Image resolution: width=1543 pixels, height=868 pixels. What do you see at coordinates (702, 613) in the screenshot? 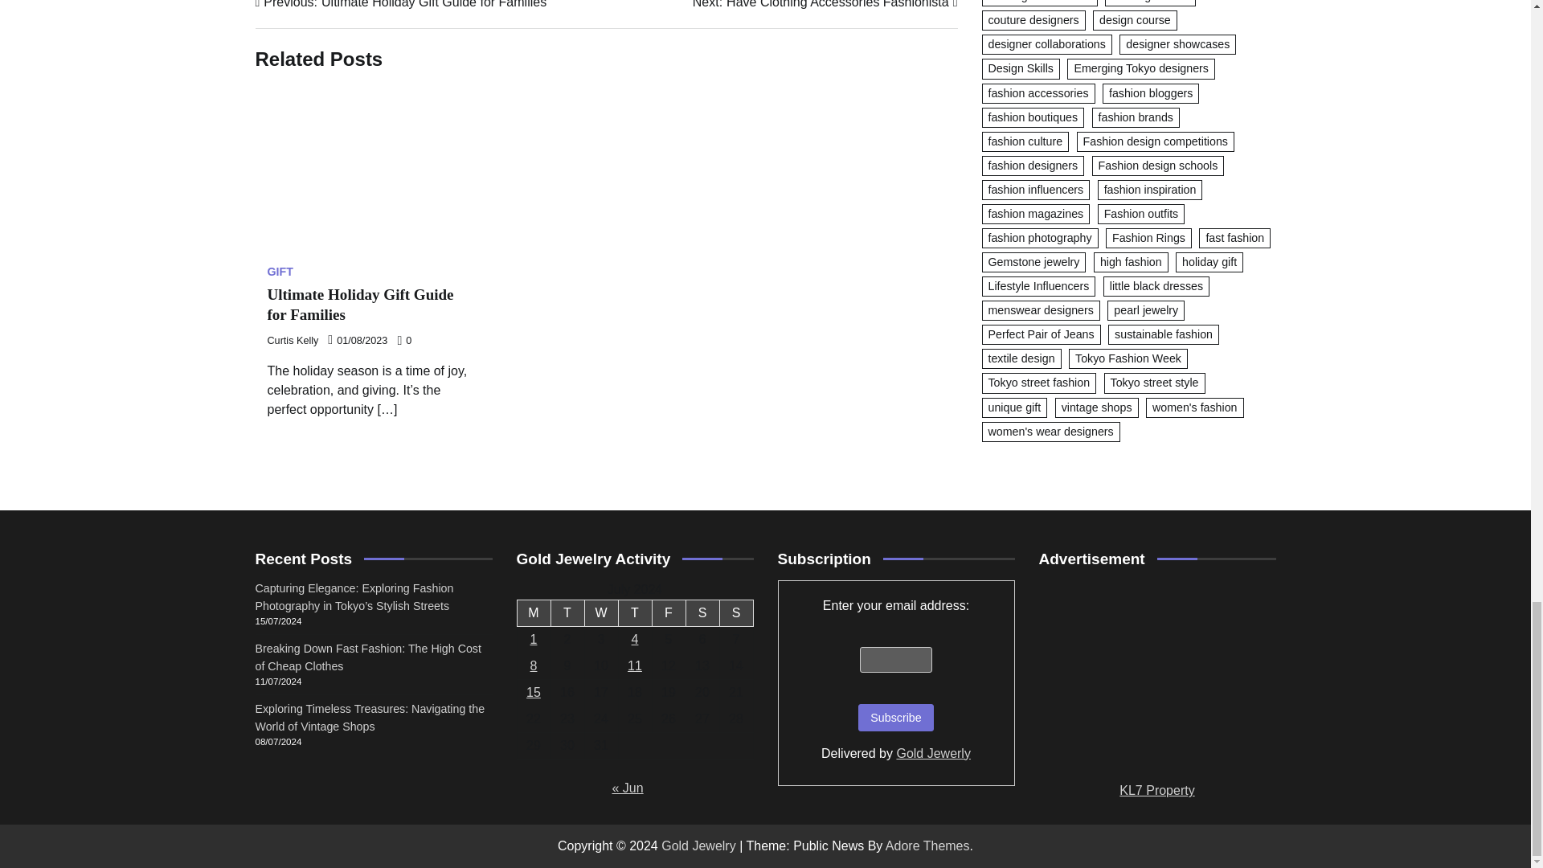
I see `Saturday` at bounding box center [702, 613].